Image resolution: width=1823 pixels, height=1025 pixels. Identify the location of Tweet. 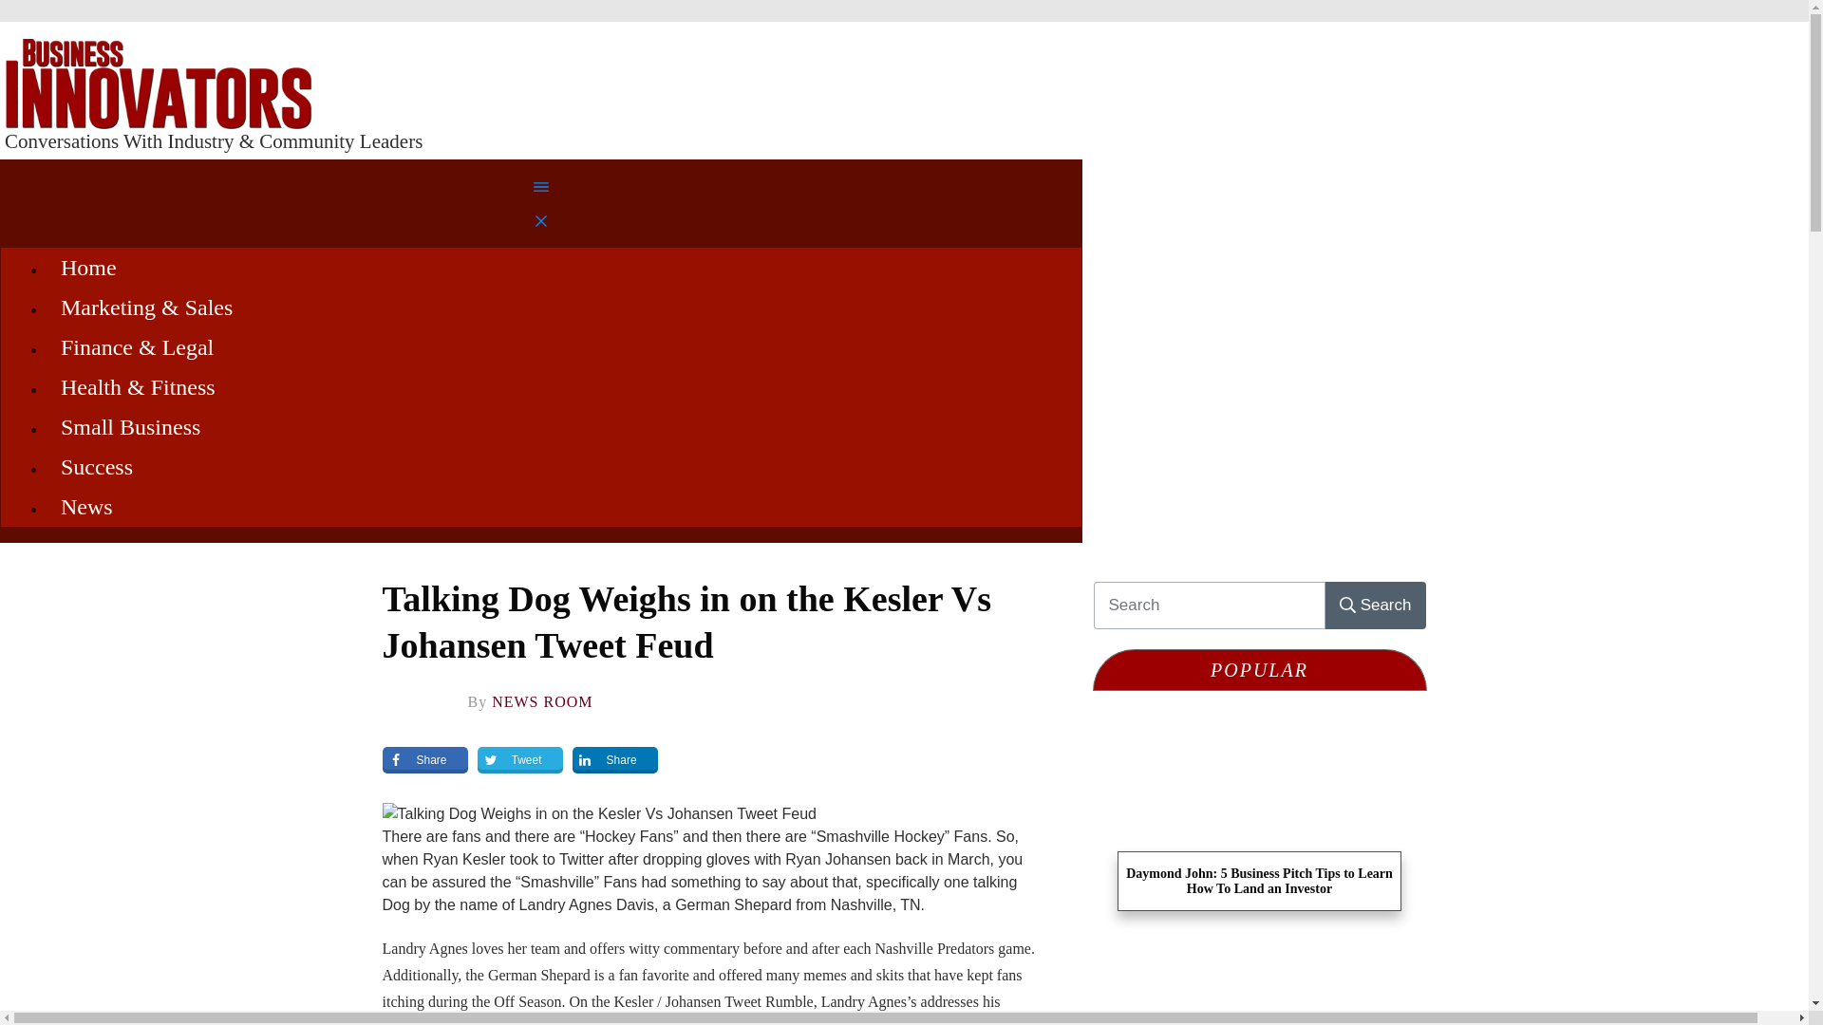
(520, 760).